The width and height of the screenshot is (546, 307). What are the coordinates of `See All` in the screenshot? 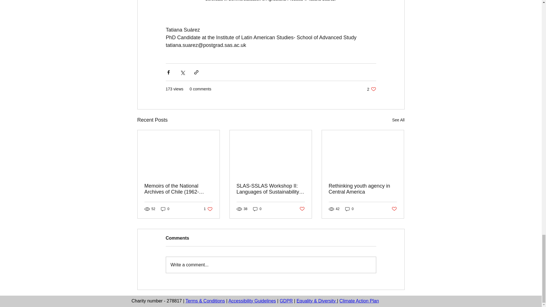 It's located at (398, 120).